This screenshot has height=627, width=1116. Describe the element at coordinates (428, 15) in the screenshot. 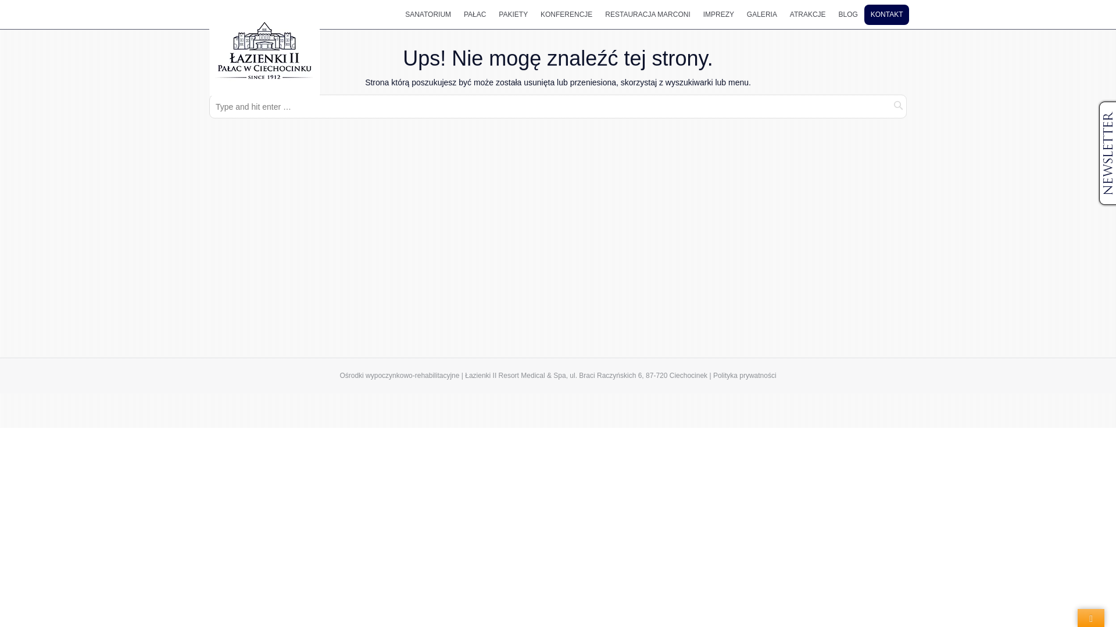

I see `SANATORIUM` at that location.